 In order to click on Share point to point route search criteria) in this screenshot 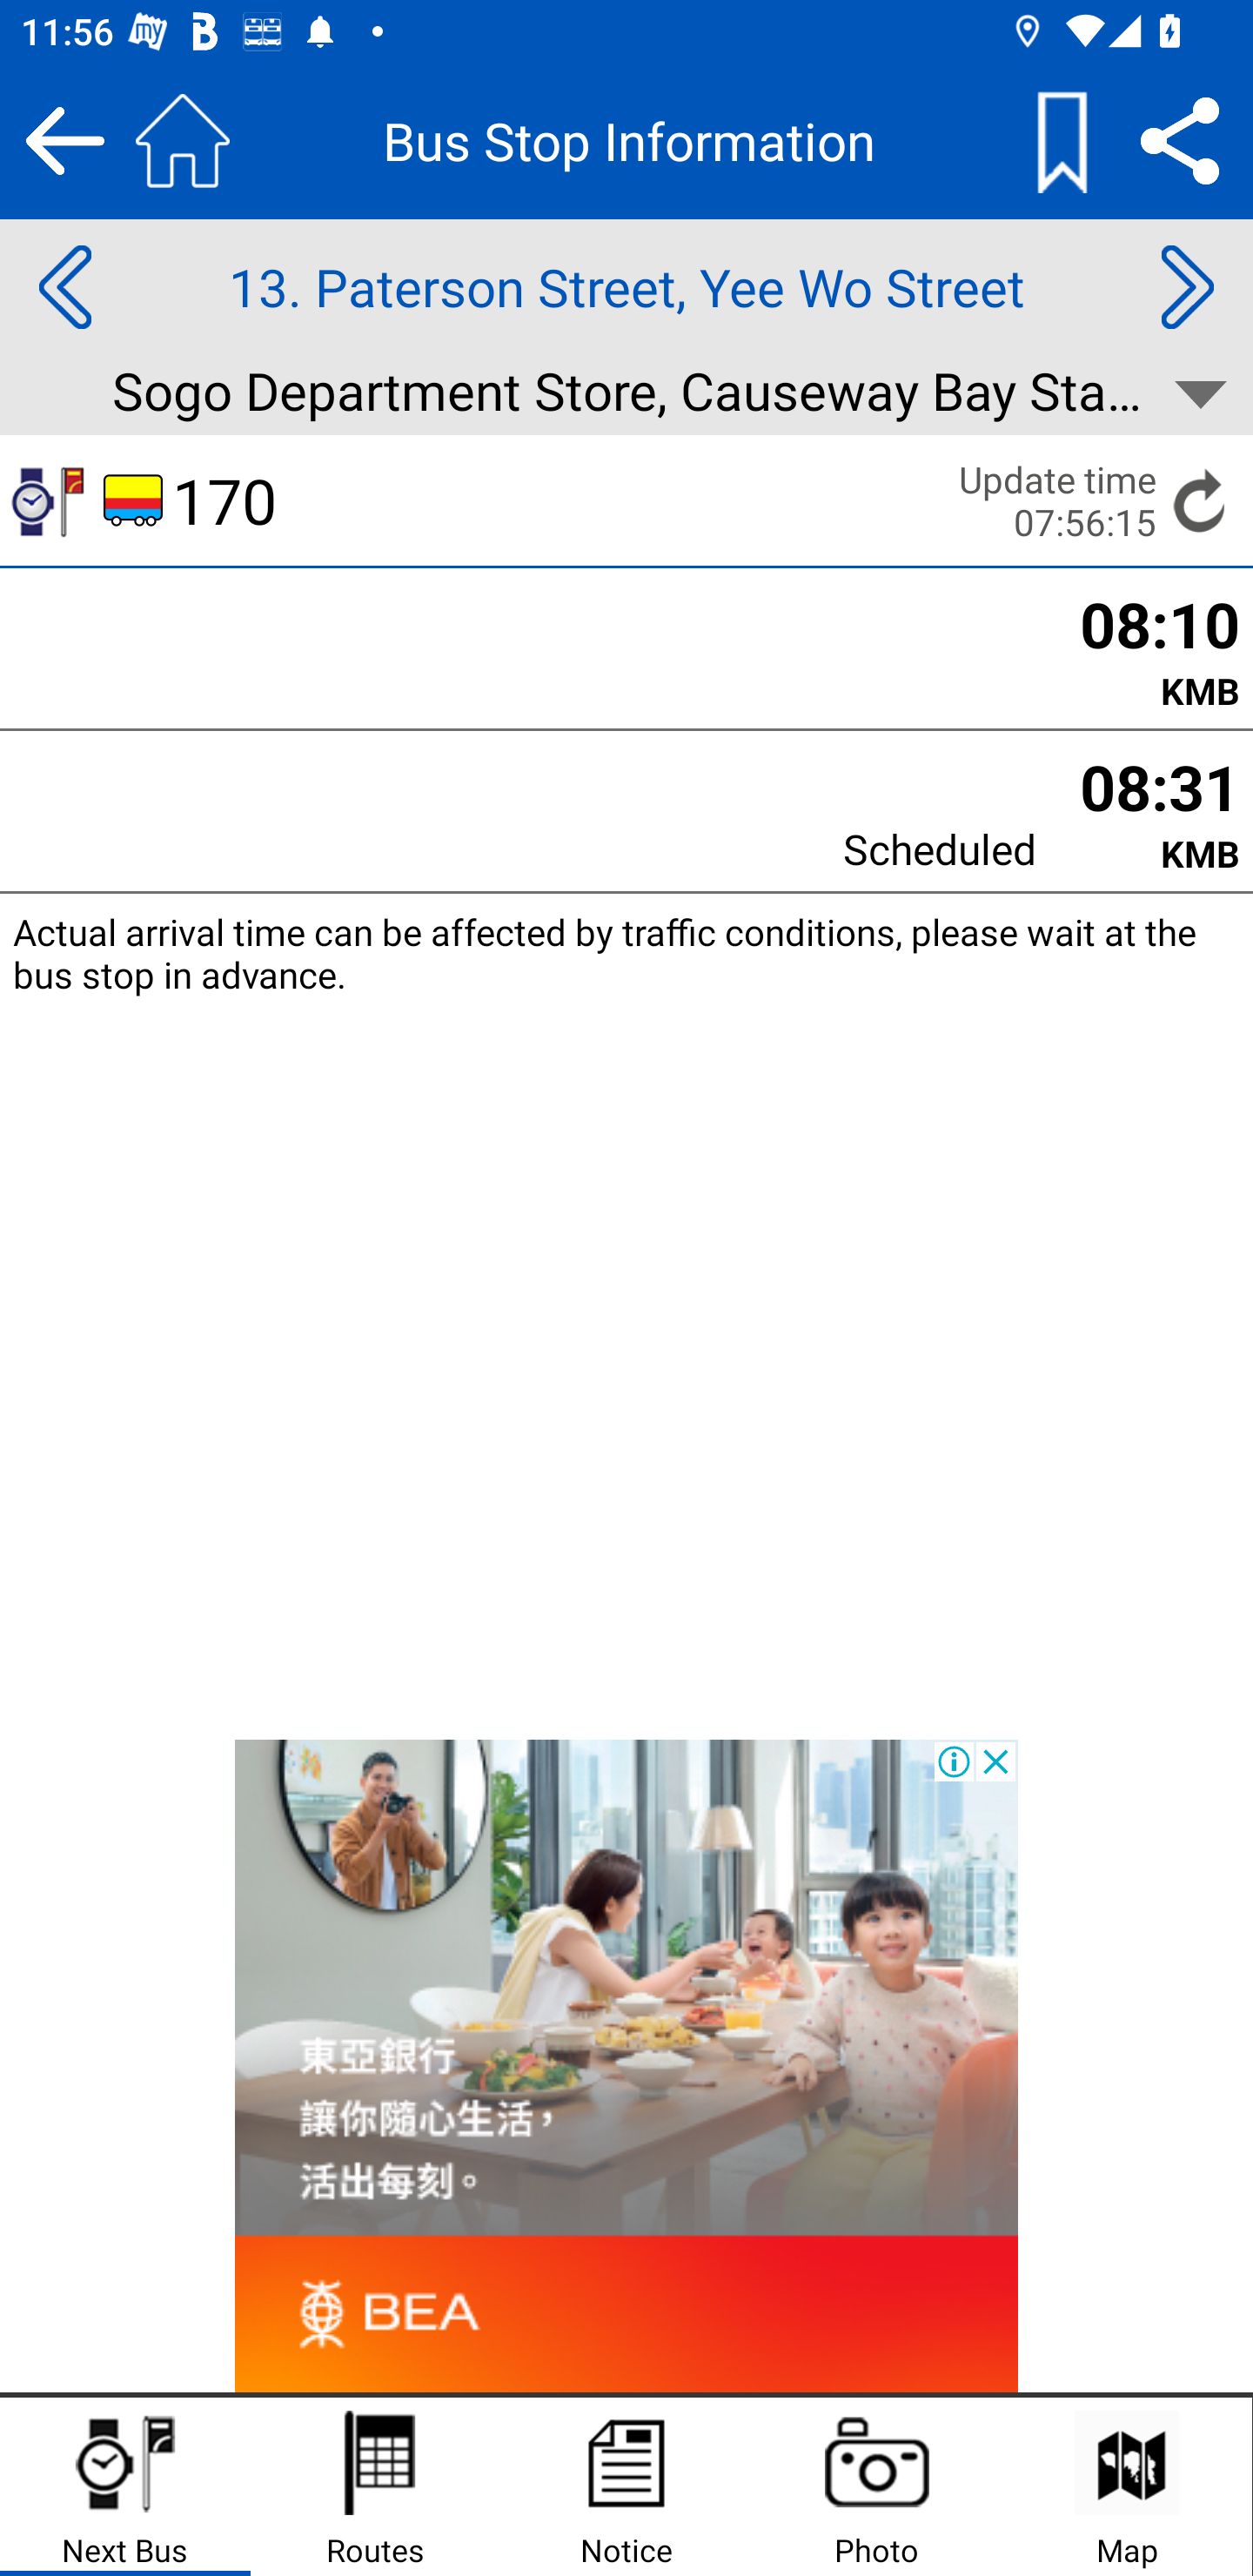, I will do `click(1180, 140)`.